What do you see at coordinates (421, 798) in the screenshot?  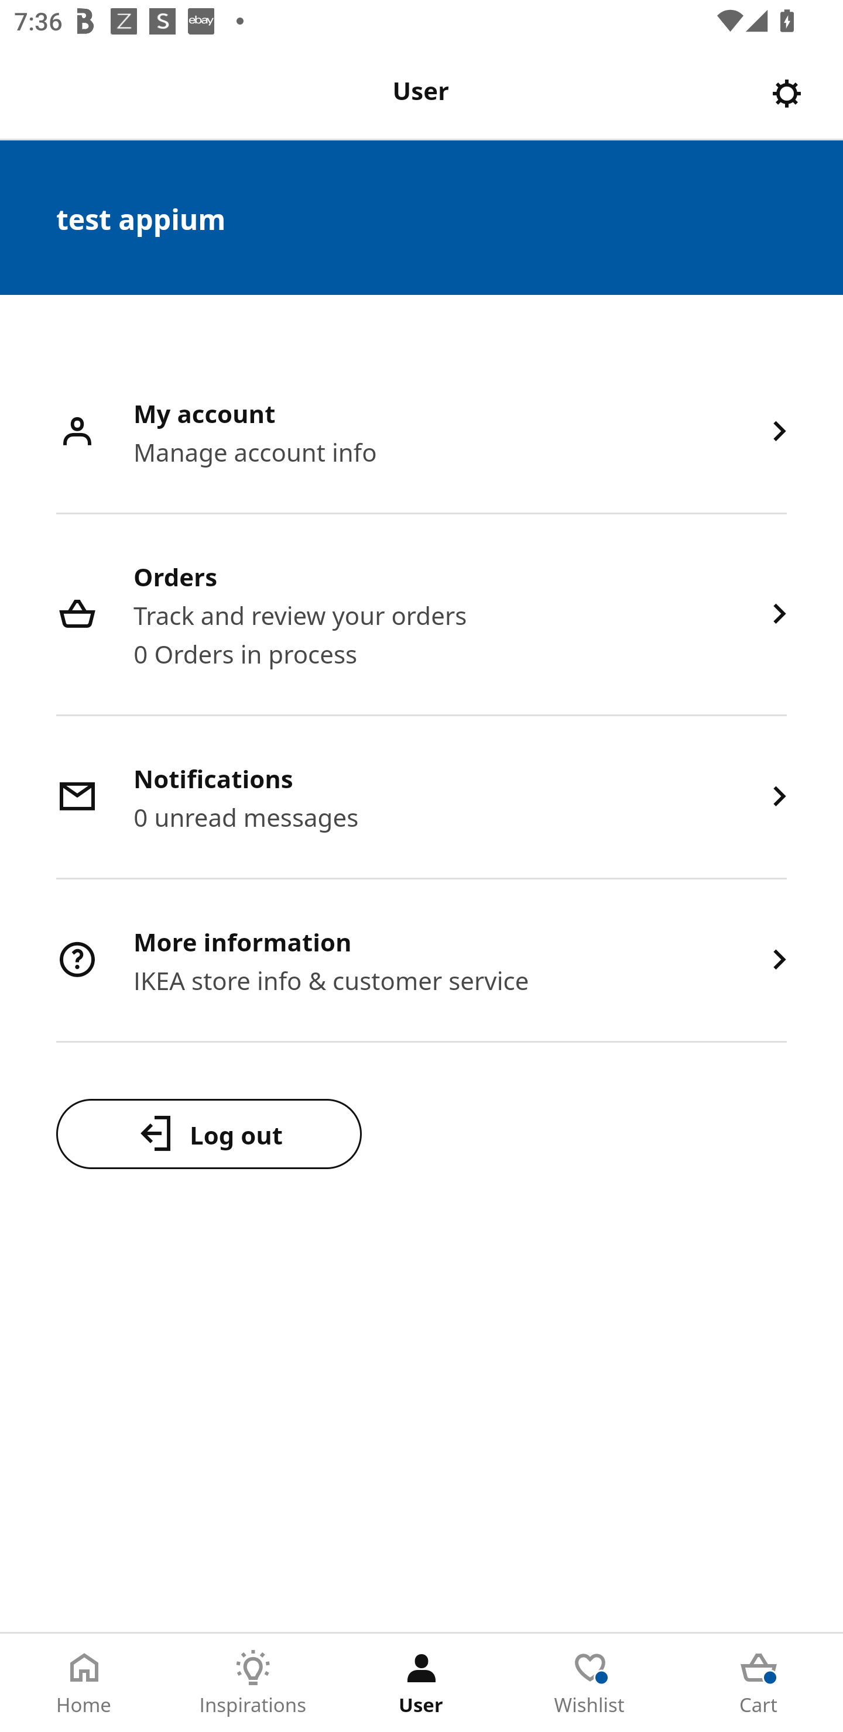 I see `Notifications
0 unread messages` at bounding box center [421, 798].